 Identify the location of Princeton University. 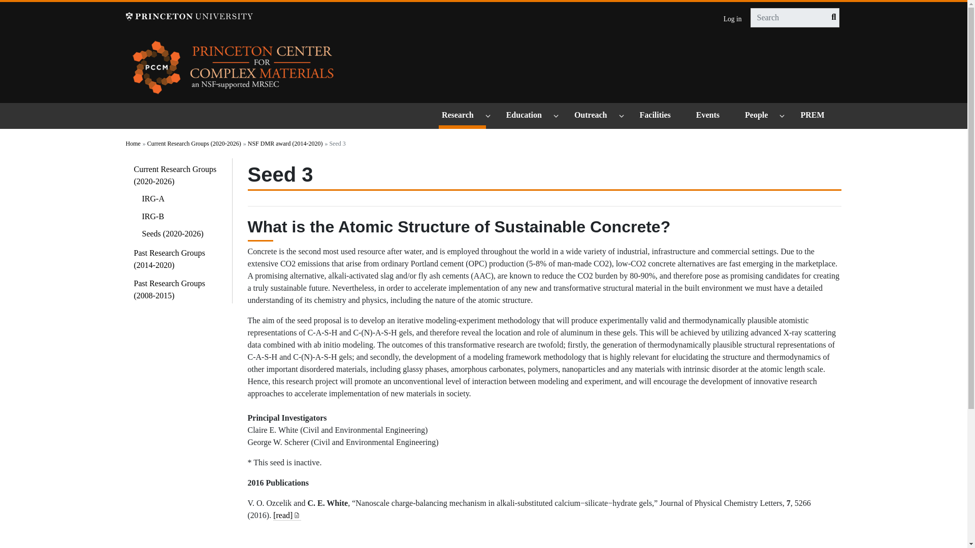
(189, 16).